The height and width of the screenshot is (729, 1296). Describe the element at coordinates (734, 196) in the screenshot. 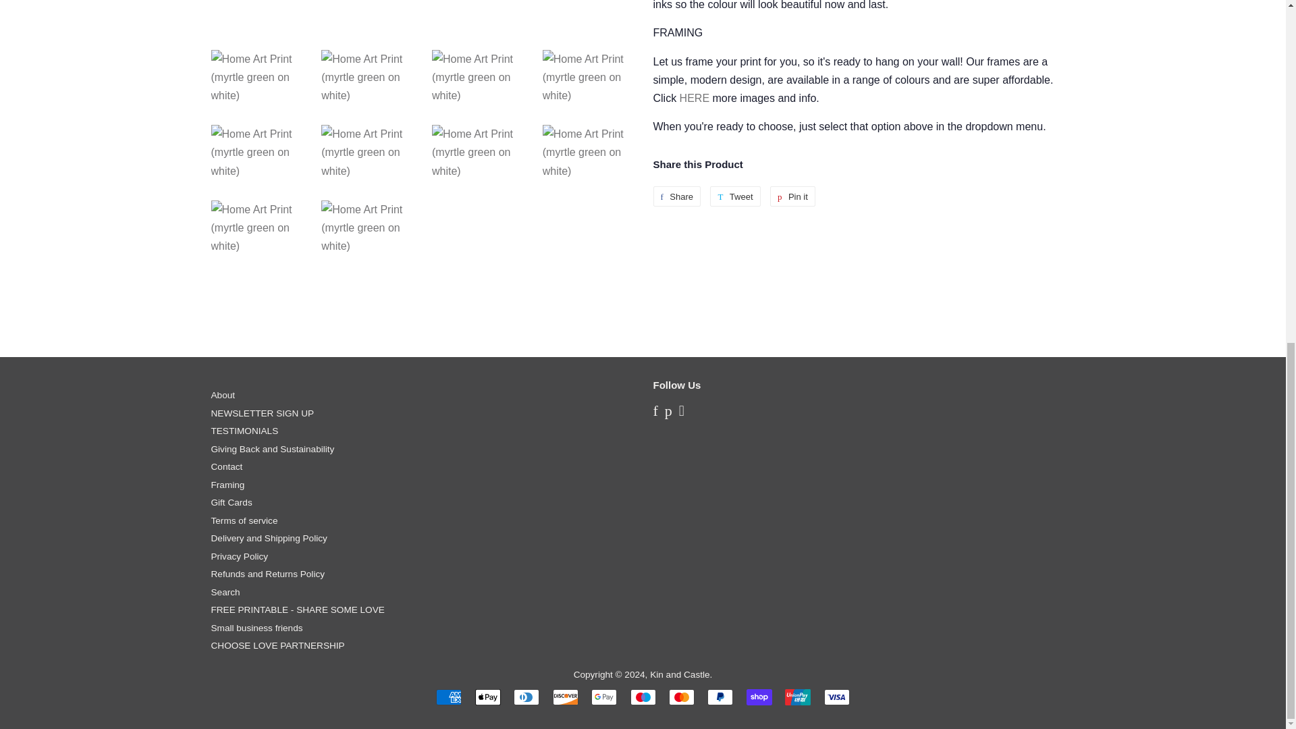

I see `Tweet on Twitter` at that location.